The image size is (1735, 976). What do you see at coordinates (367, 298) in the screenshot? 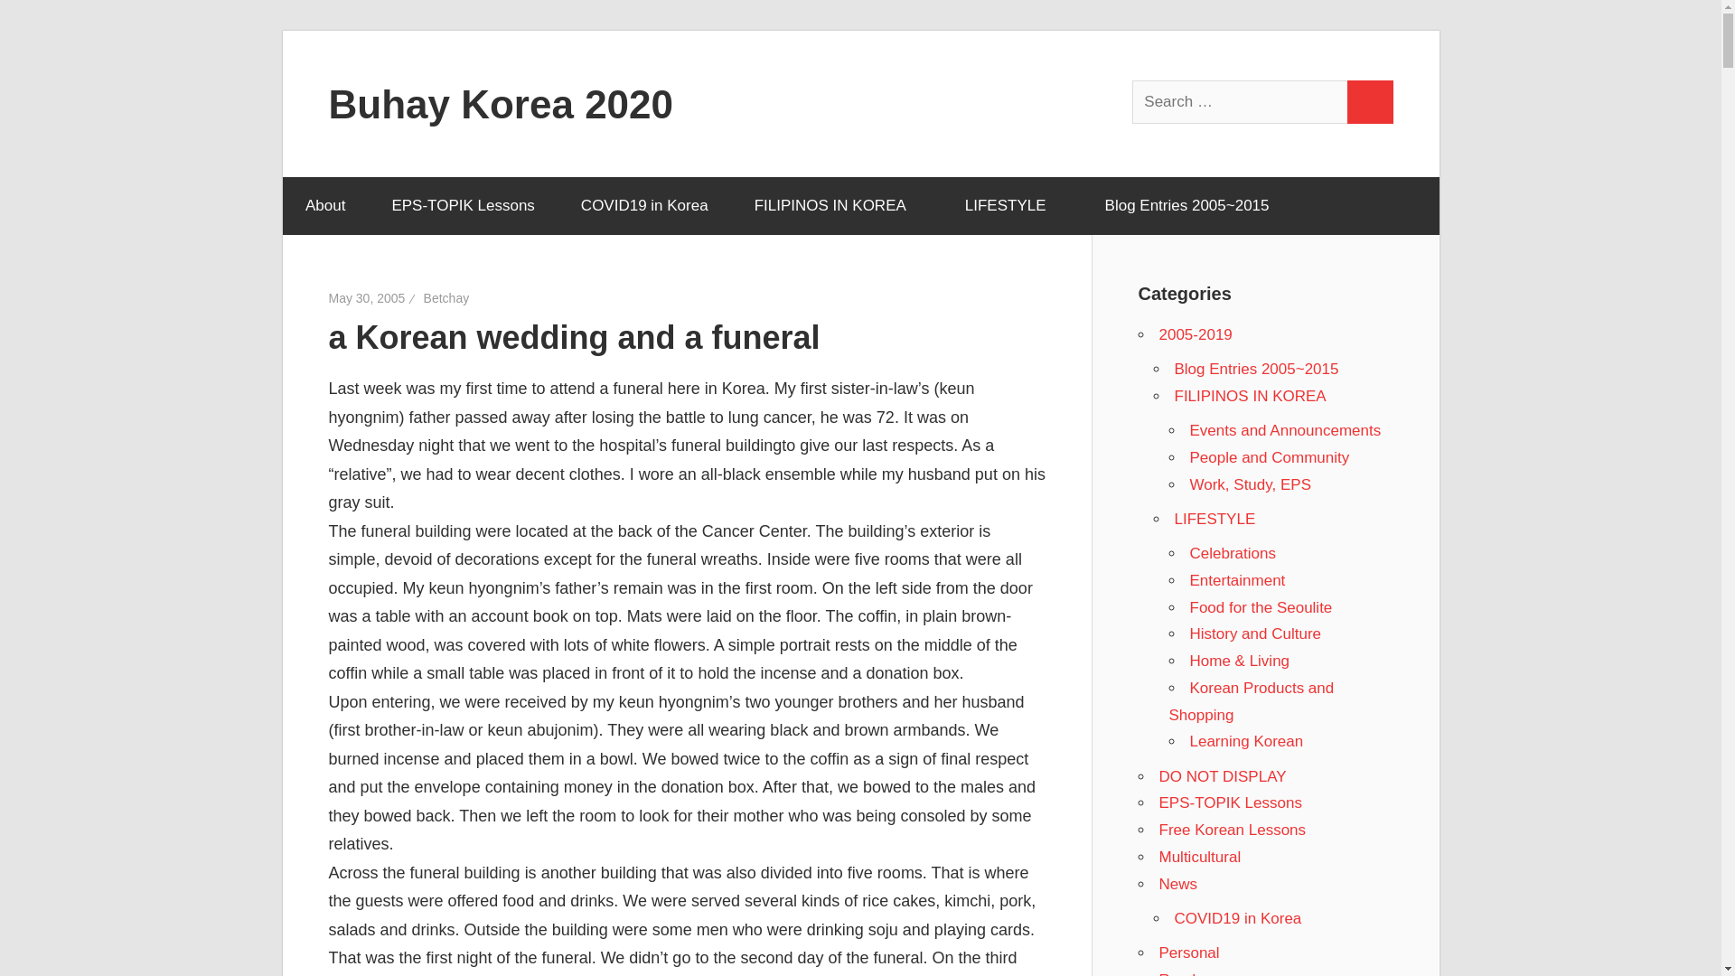
I see `May 30, 2005` at bounding box center [367, 298].